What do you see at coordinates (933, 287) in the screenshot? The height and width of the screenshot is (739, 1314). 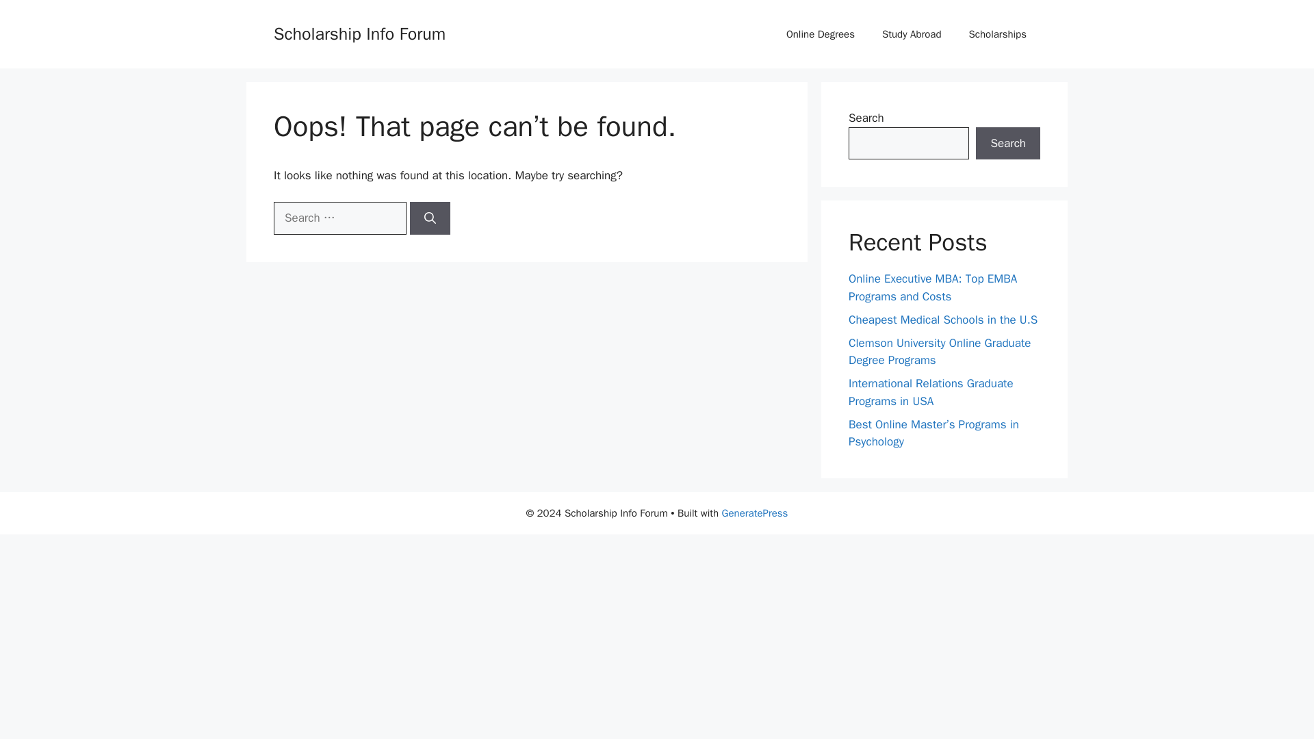 I see `Online Executive MBA: Top EMBA Programs and Costs` at bounding box center [933, 287].